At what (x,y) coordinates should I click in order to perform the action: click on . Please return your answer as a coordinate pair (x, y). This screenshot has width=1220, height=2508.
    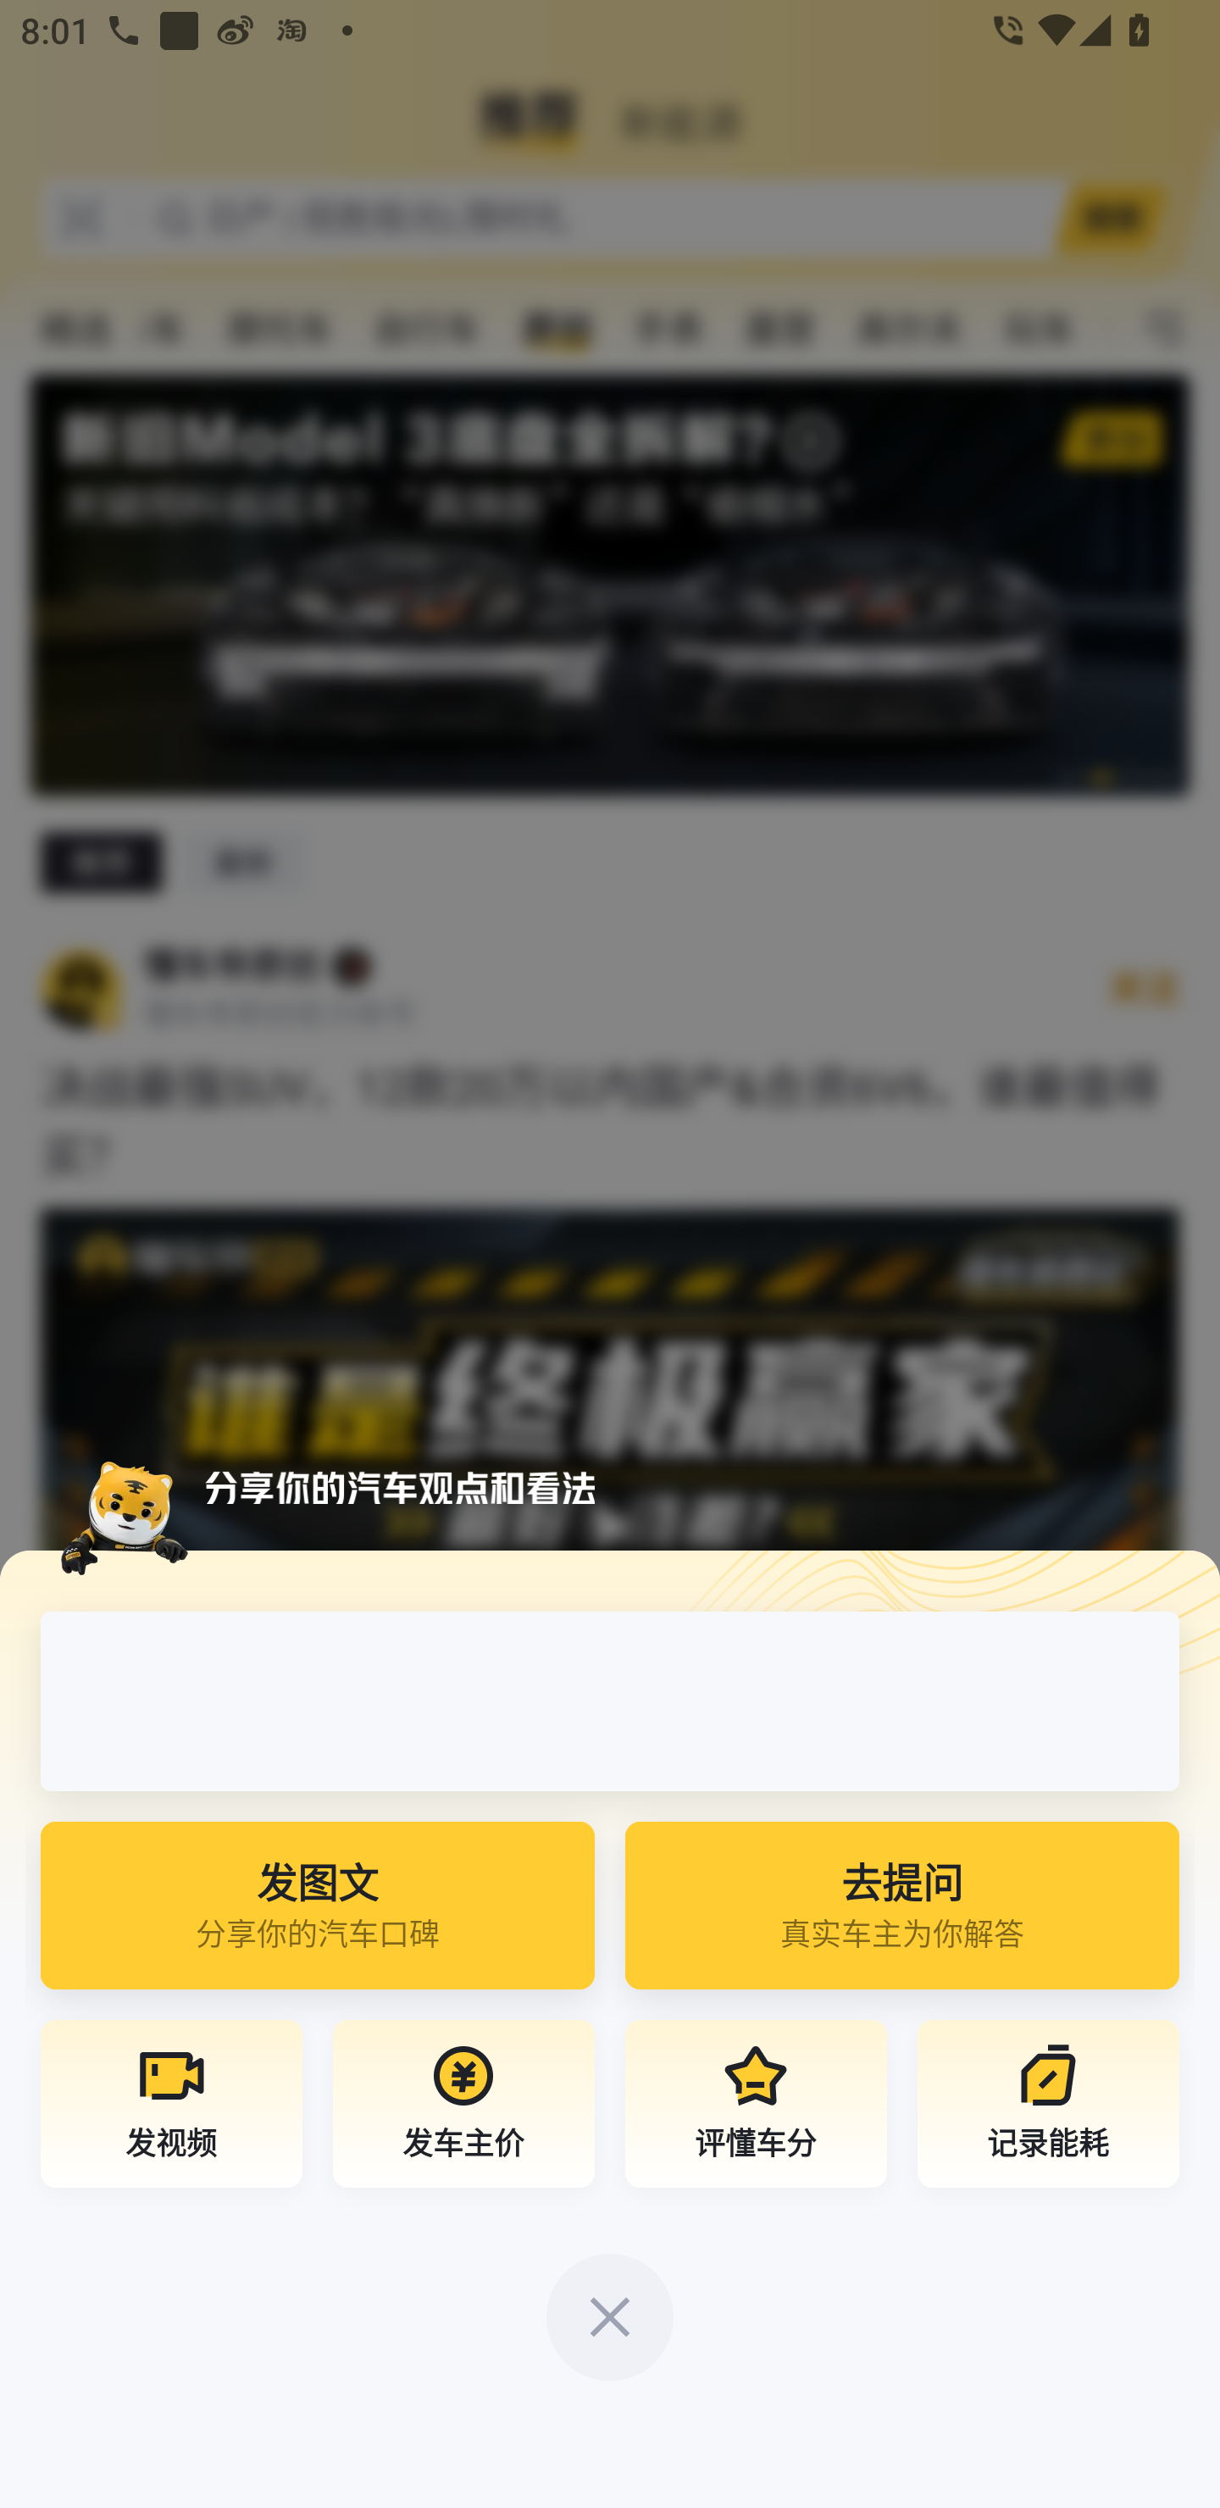
    Looking at the image, I should click on (610, 2317).